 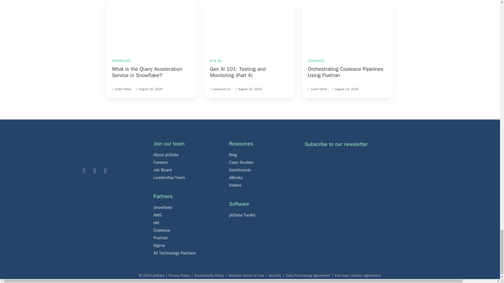 What do you see at coordinates (123, 89) in the screenshot?
I see `Posts by Justin Delisi` at bounding box center [123, 89].